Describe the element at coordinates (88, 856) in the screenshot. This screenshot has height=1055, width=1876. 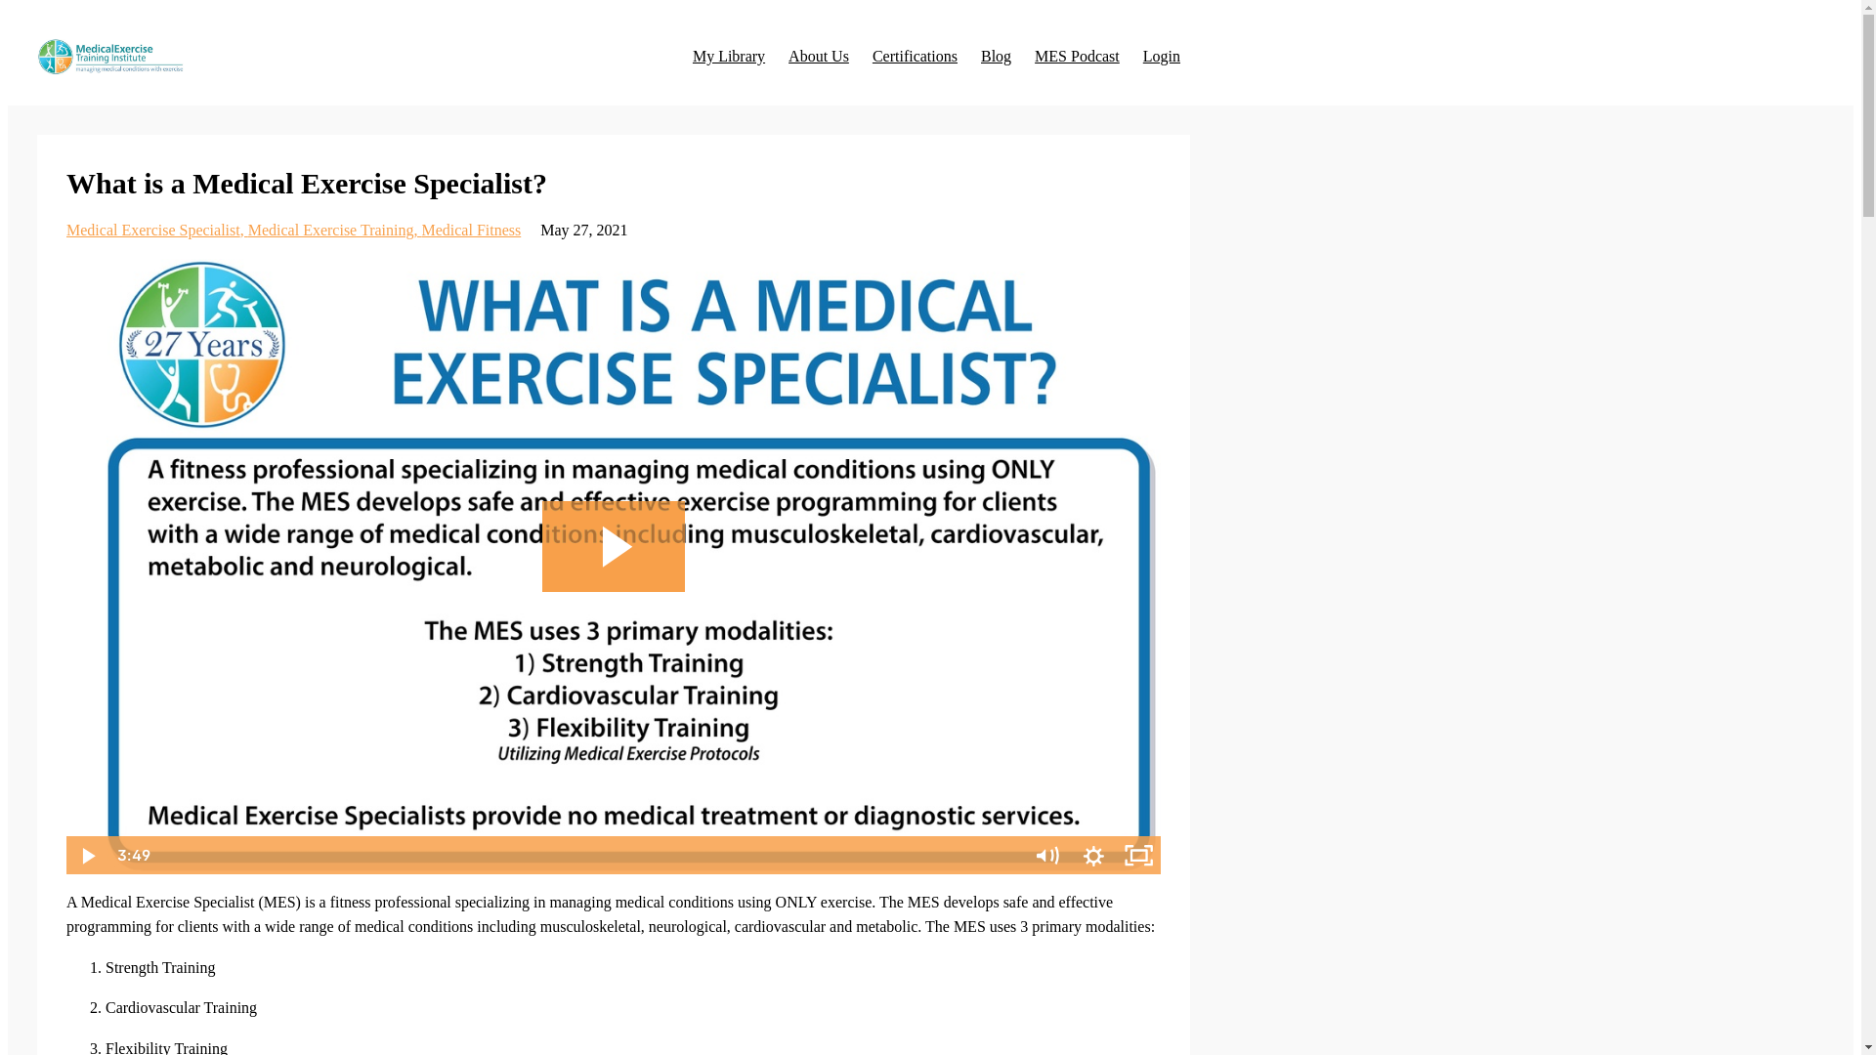
I see `Play Video` at that location.